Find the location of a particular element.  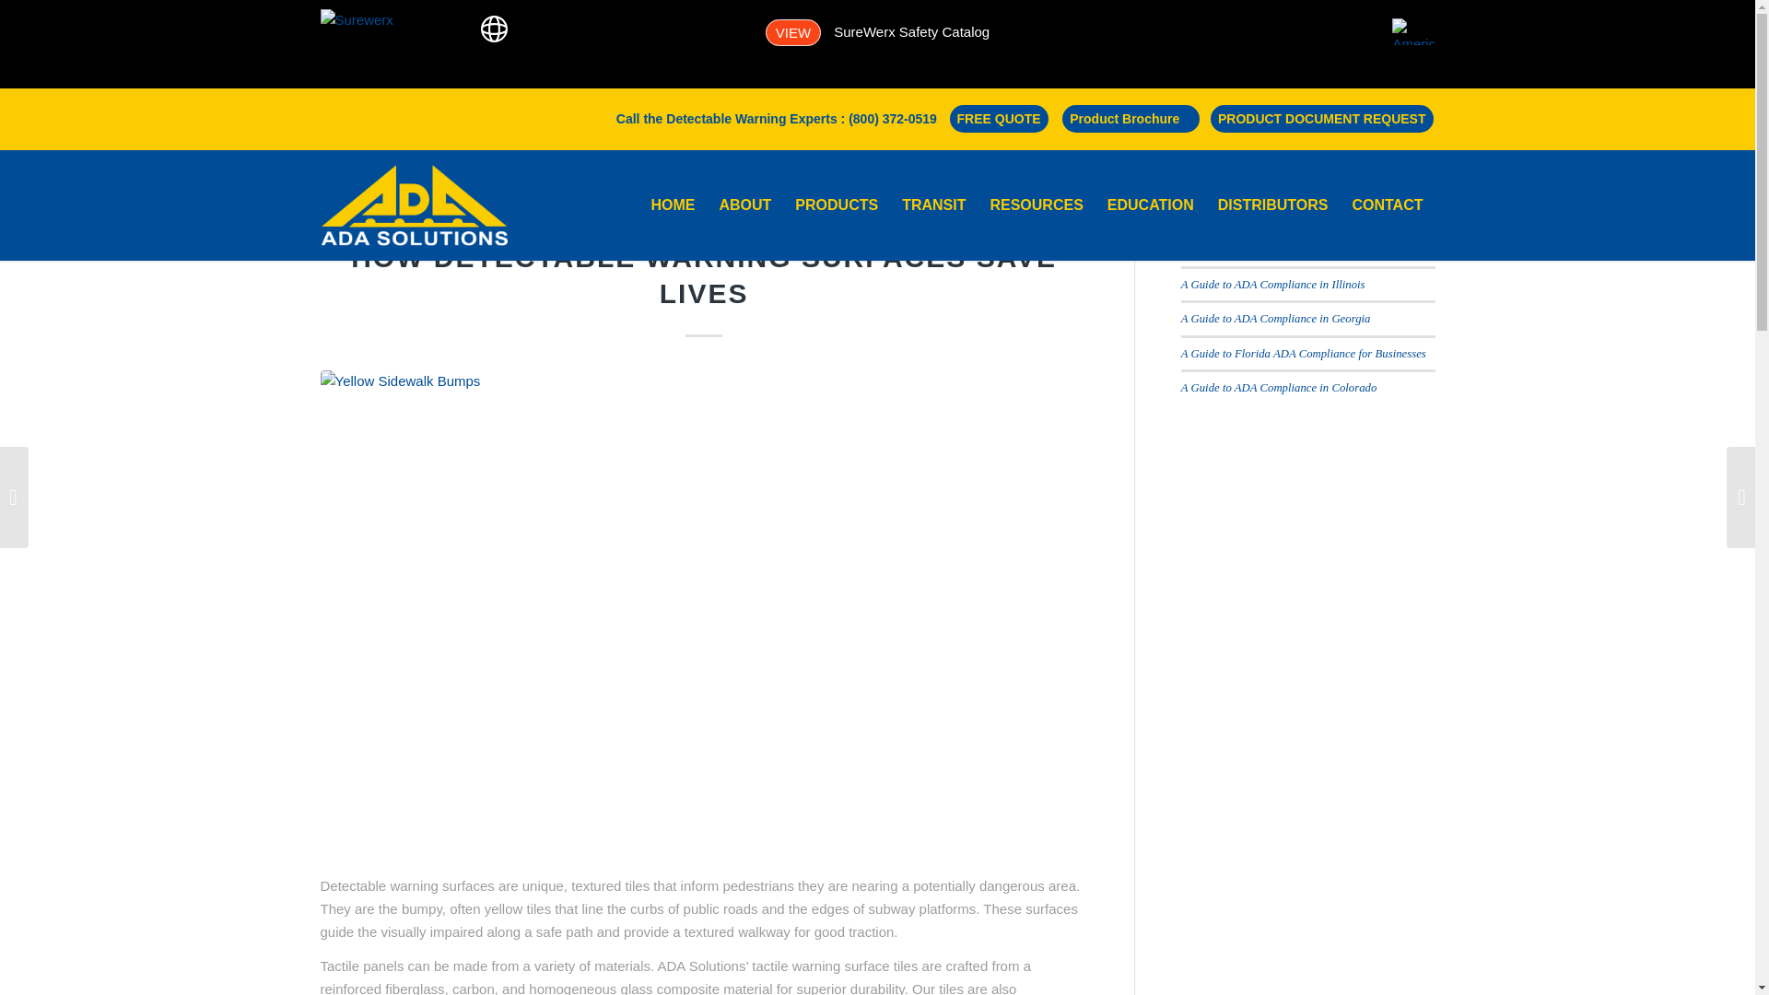

PRODUCT DOCUMENT REQUEST is located at coordinates (1321, 118).